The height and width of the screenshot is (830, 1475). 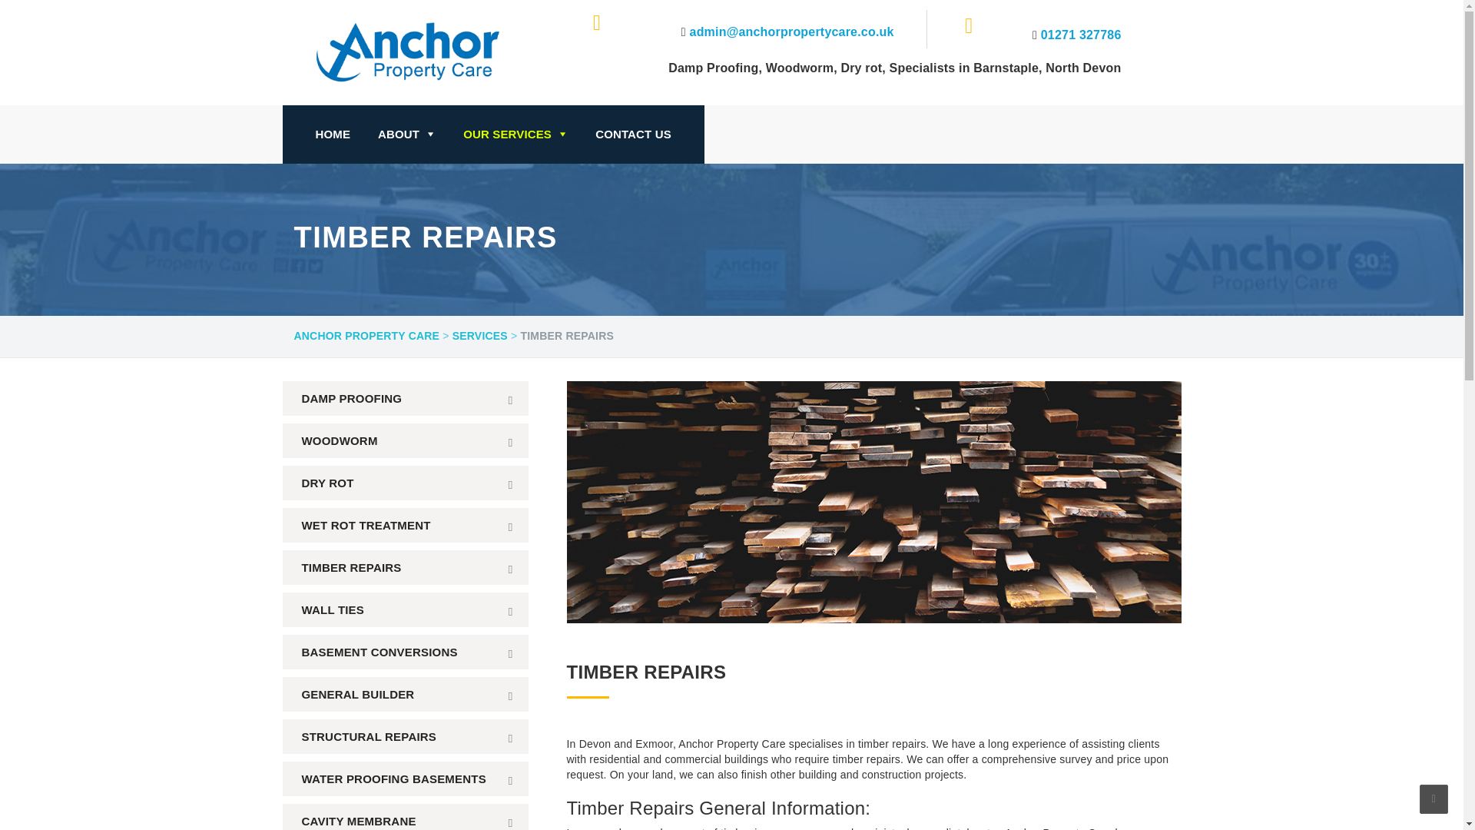 I want to click on SERVICES, so click(x=479, y=337).